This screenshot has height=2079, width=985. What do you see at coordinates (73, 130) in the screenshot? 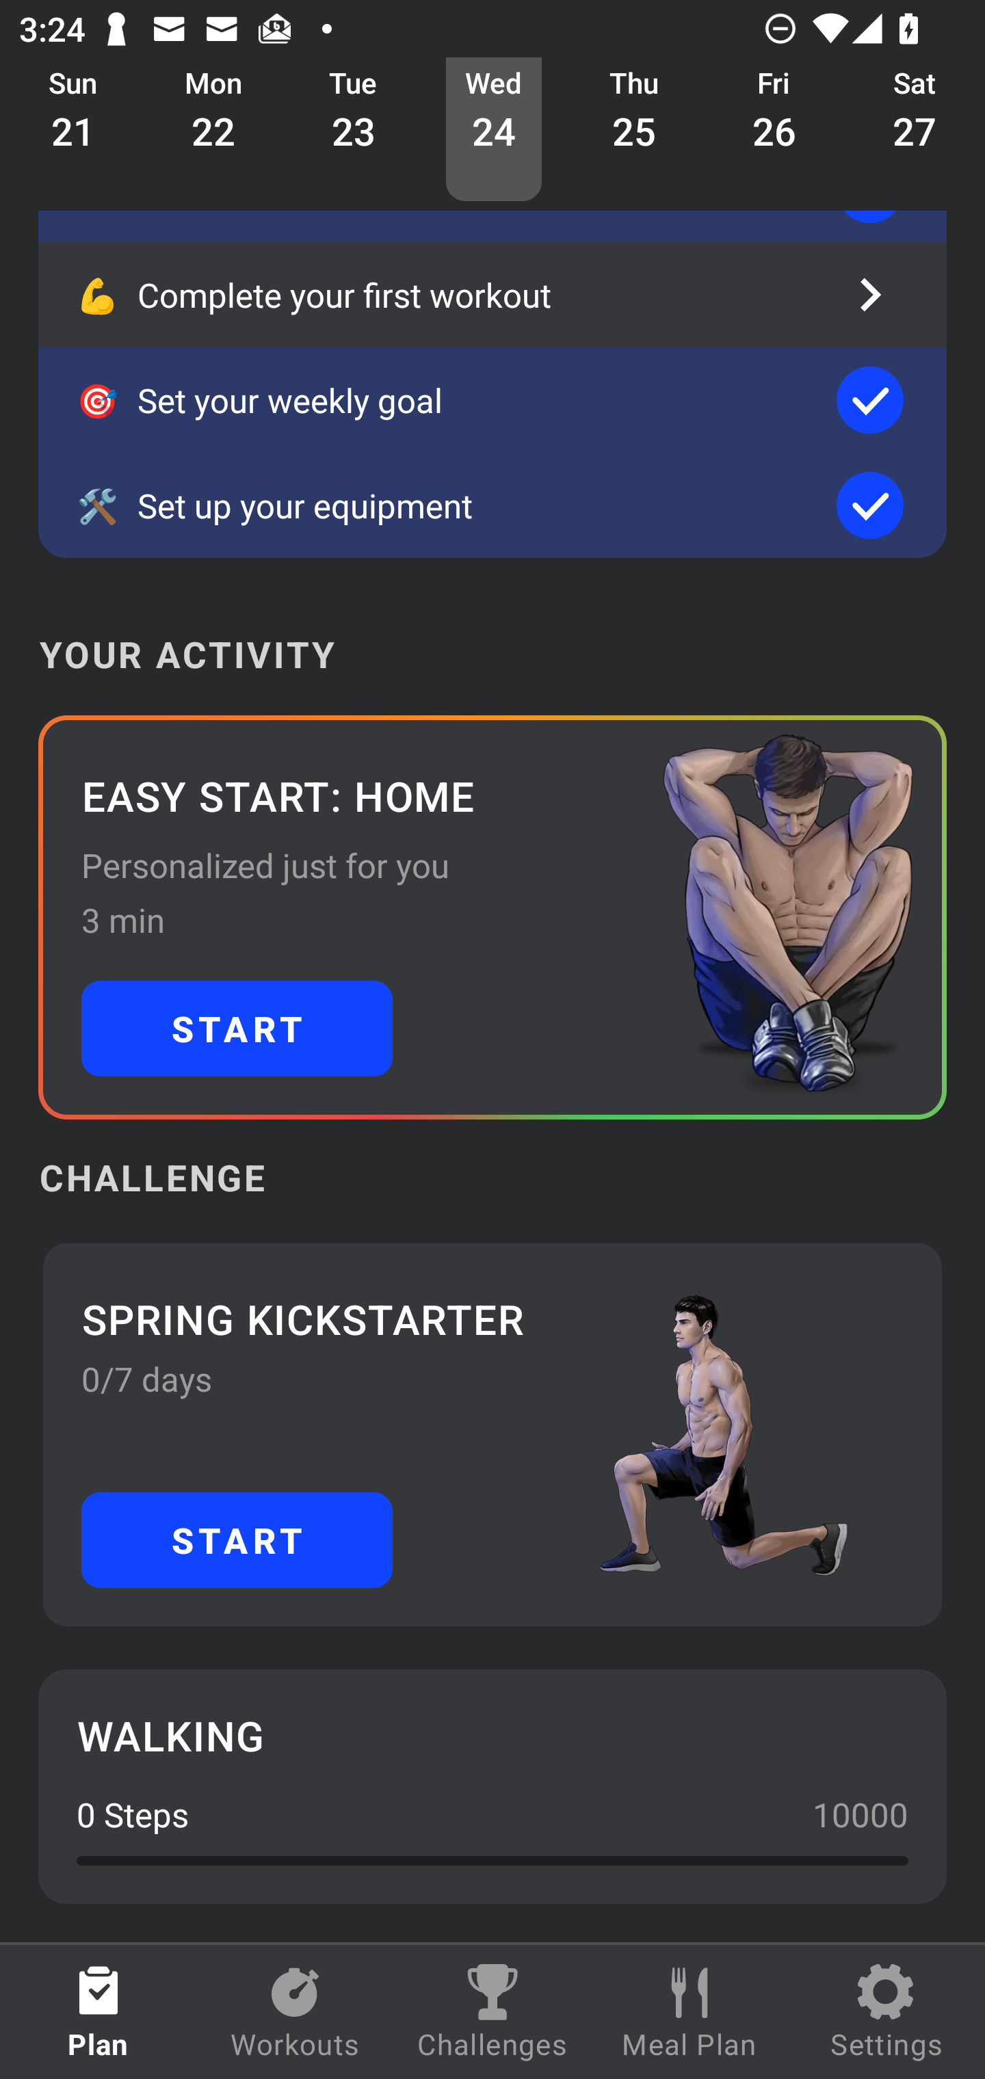
I see `Sun 21` at bounding box center [73, 130].